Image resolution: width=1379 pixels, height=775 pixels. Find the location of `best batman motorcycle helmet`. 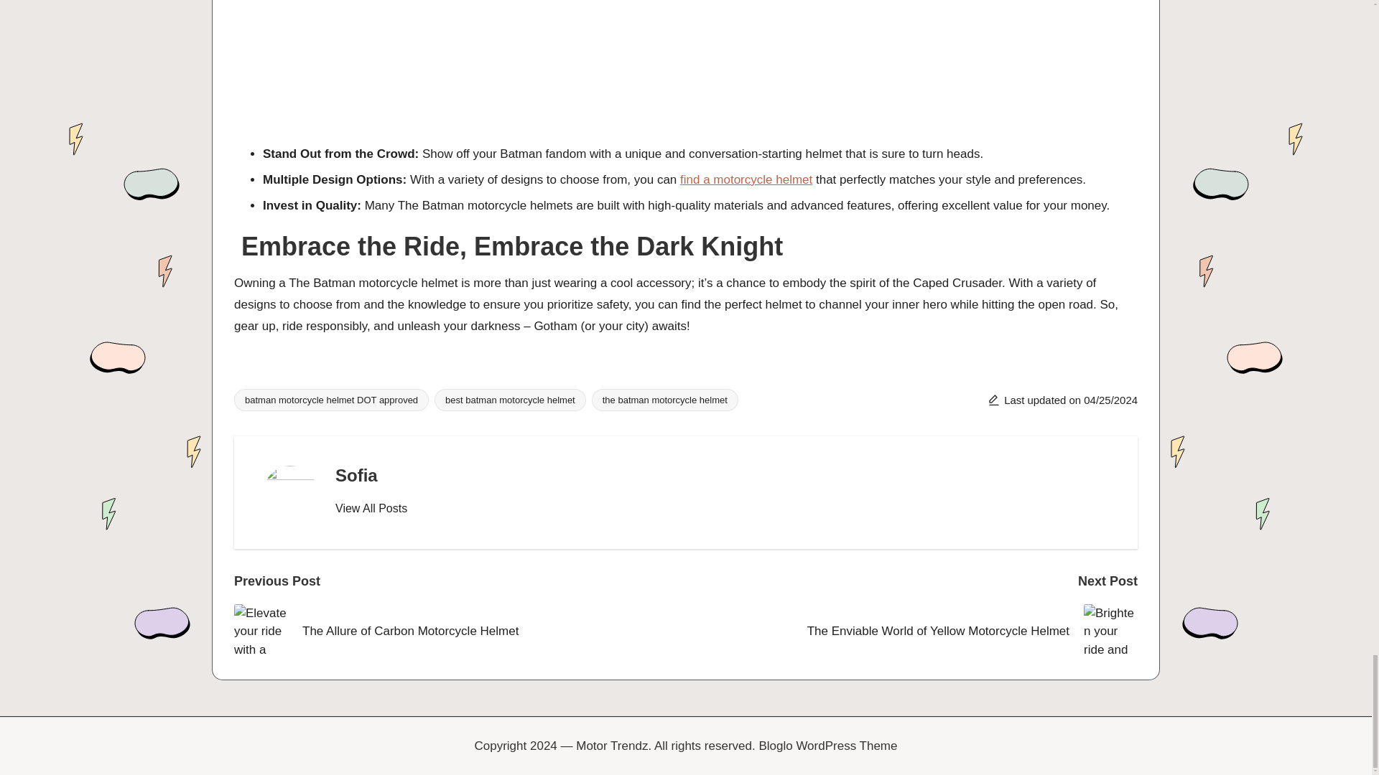

best batman motorcycle helmet is located at coordinates (510, 400).